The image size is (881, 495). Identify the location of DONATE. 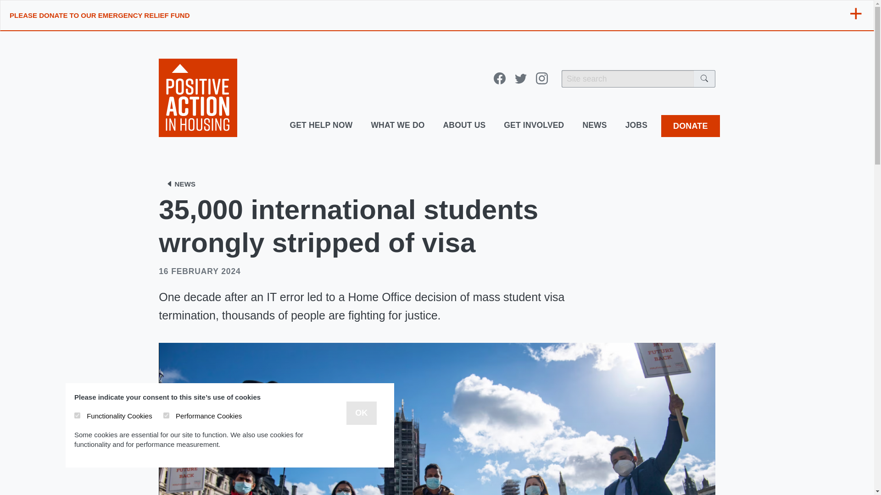
(690, 126).